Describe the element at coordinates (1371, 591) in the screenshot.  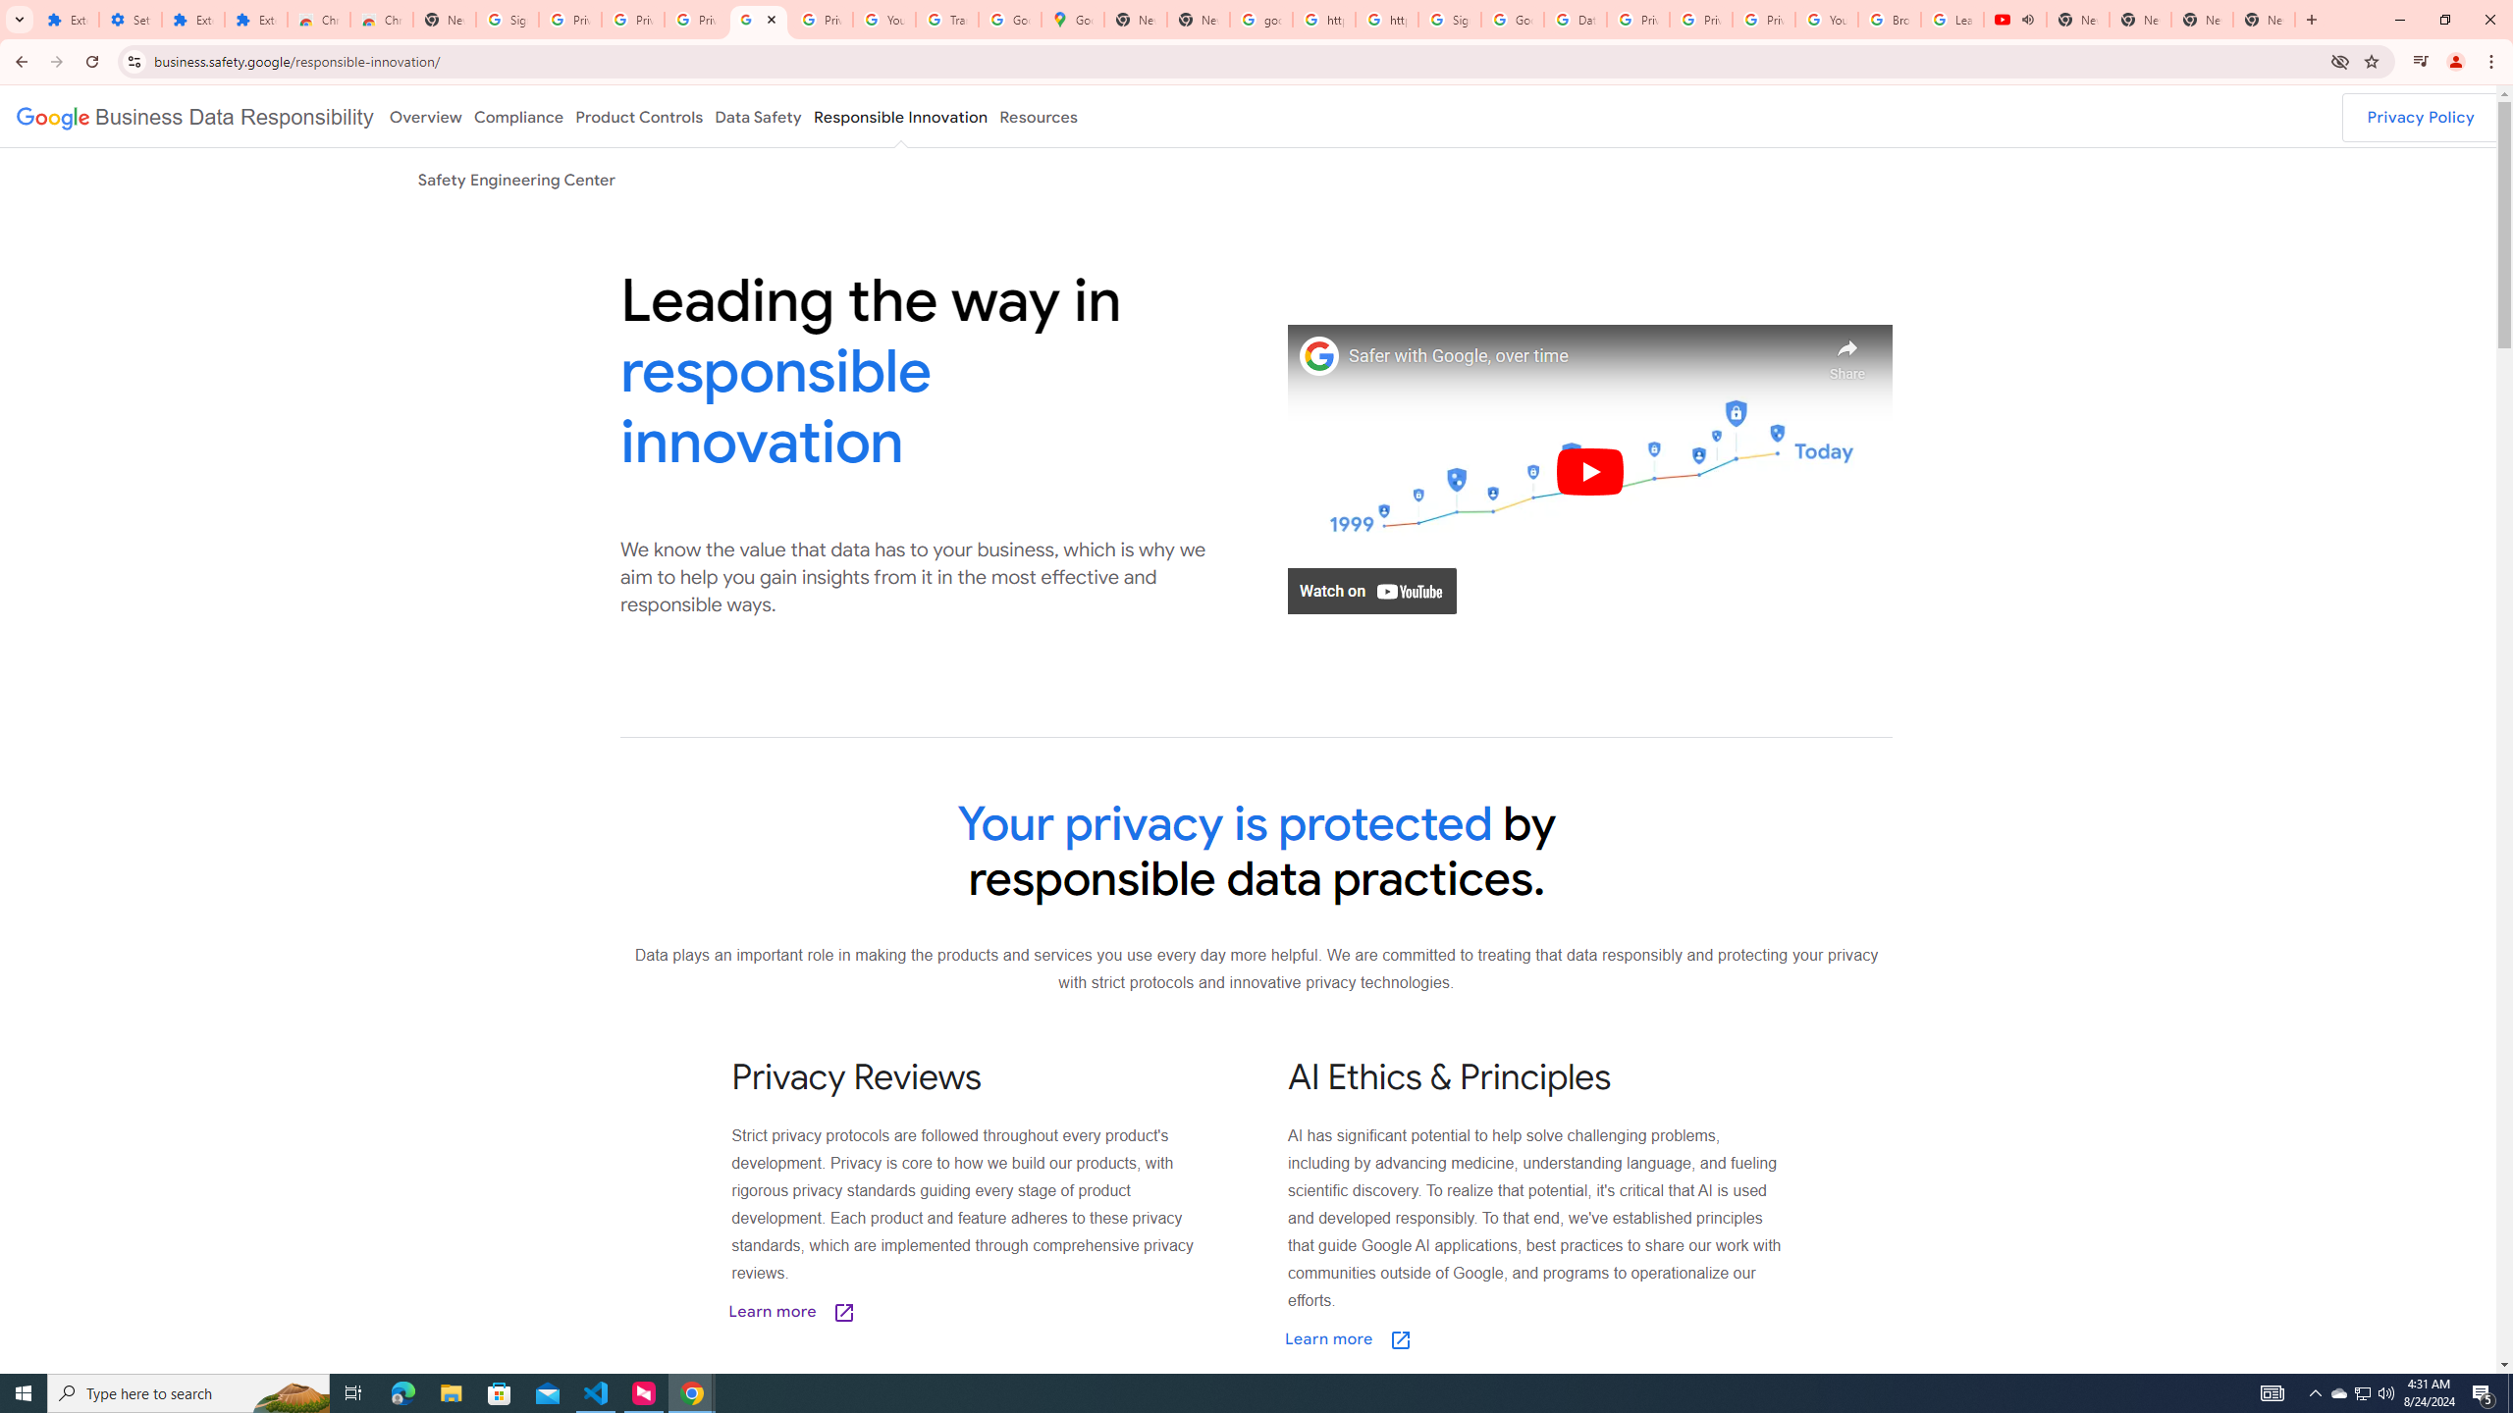
I see `Watch on YouTube` at that location.